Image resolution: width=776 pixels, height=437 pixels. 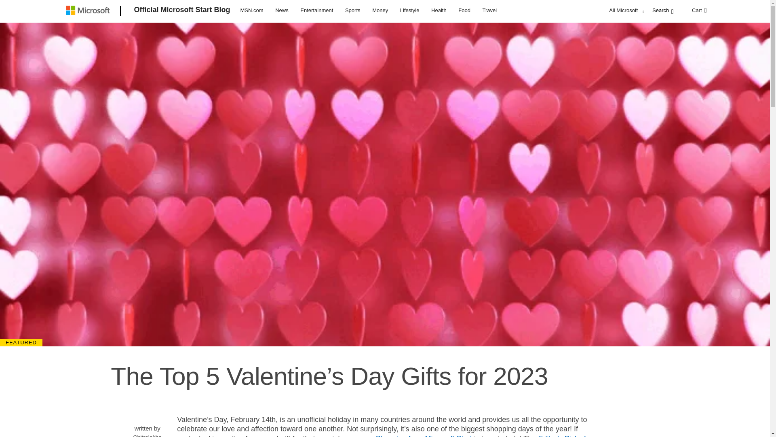 I want to click on Food, so click(x=464, y=10).